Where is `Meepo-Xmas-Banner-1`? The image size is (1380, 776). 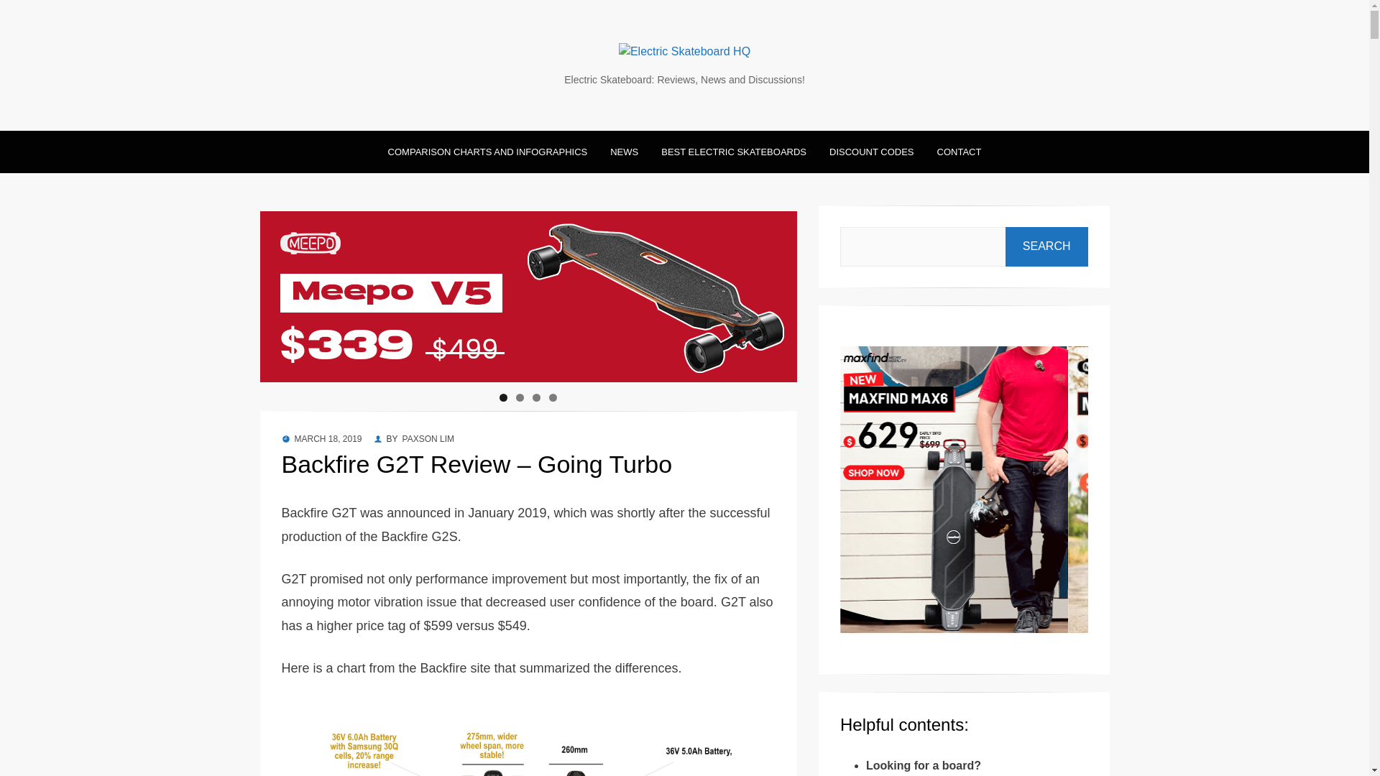
Meepo-Xmas-Banner-1 is located at coordinates (532, 296).